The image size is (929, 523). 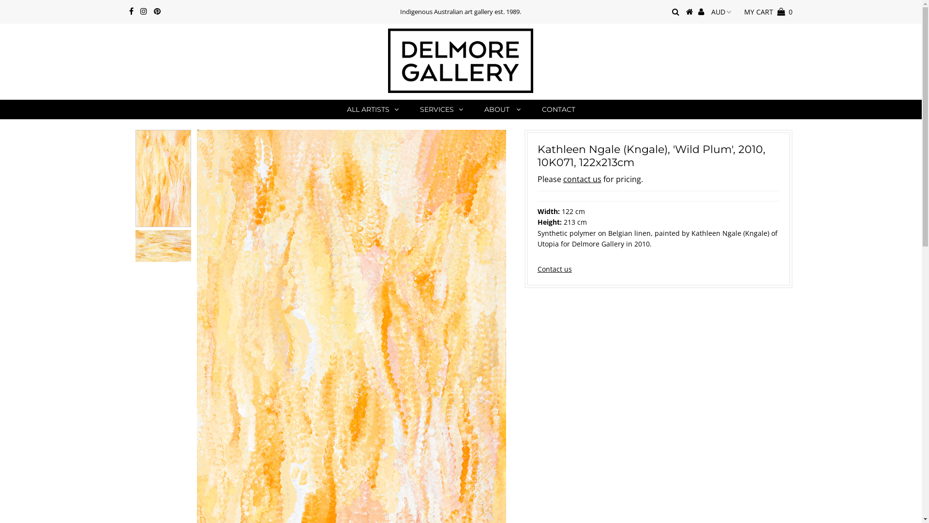 I want to click on ALL ARTISTS, so click(x=373, y=109).